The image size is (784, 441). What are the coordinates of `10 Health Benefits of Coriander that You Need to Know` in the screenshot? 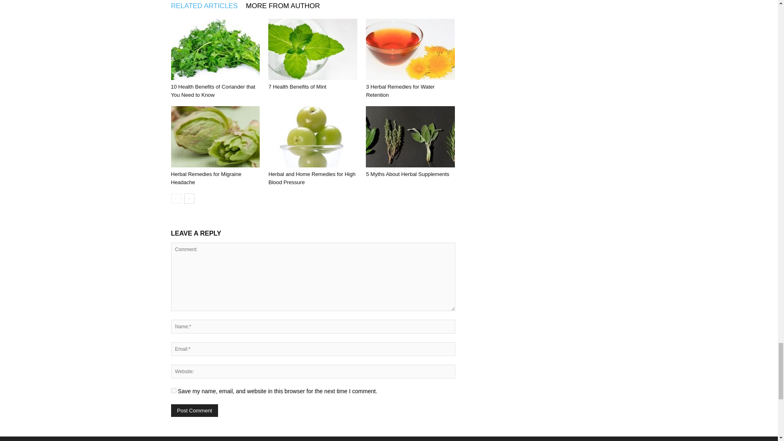 It's located at (215, 49).